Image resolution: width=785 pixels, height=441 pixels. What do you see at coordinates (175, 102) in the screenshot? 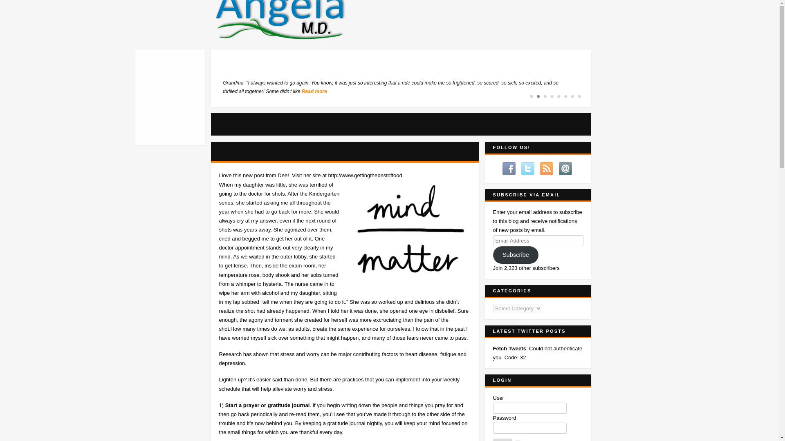
I see `Disclaimer` at bounding box center [175, 102].